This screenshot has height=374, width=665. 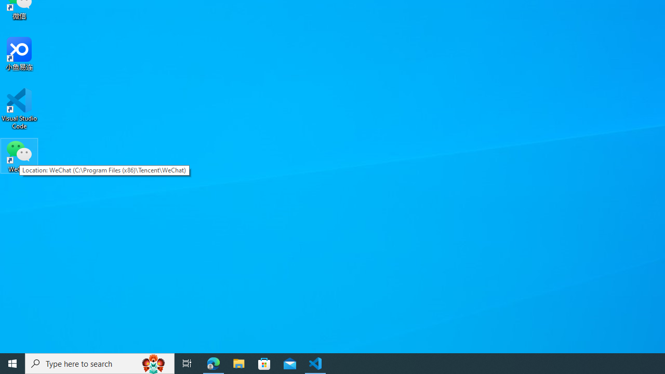 I want to click on Start, so click(x=12, y=364).